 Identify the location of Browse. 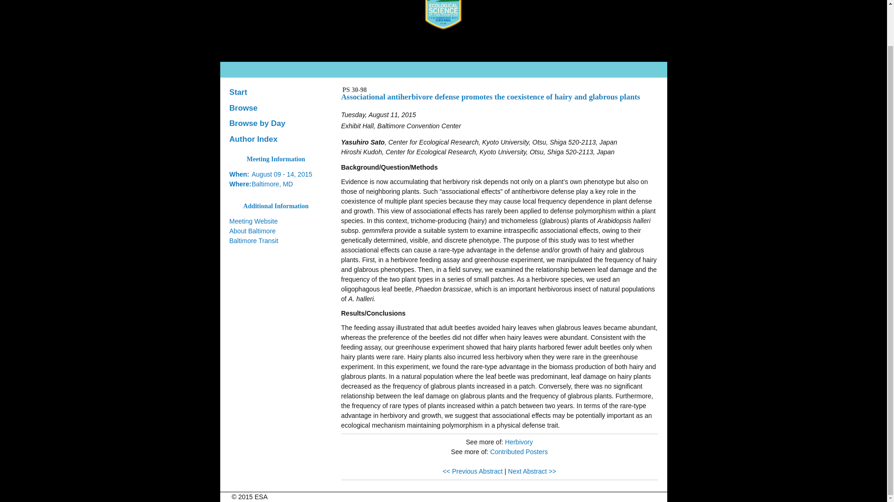
(276, 108).